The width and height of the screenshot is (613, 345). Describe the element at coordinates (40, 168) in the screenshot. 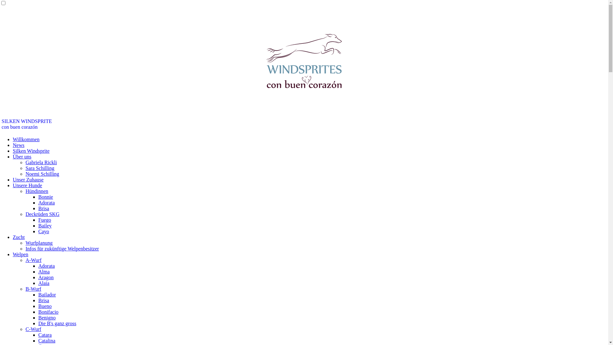

I see `Sara Schilling` at that location.